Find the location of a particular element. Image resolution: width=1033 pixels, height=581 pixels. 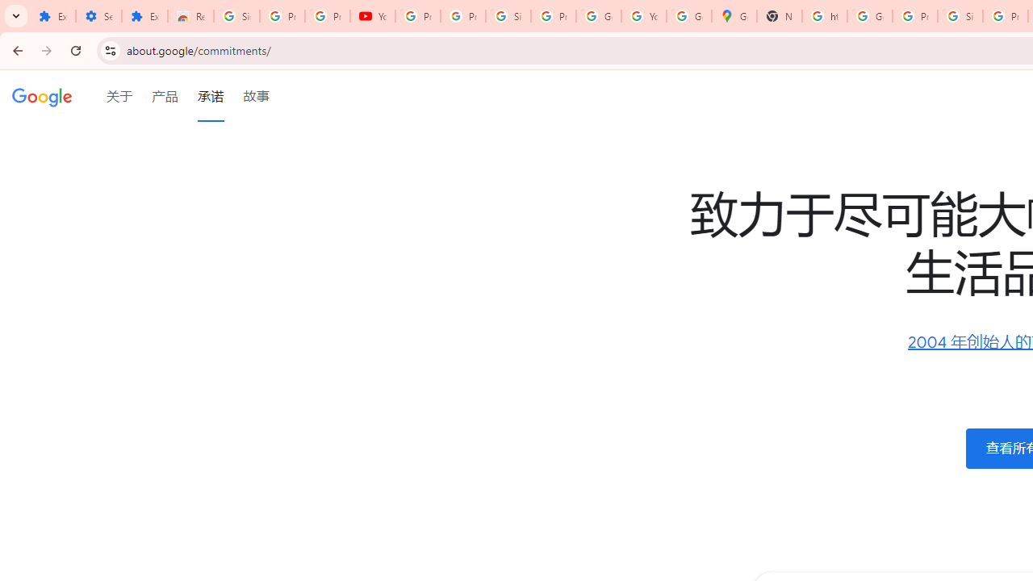

Google Account is located at coordinates (599, 16).